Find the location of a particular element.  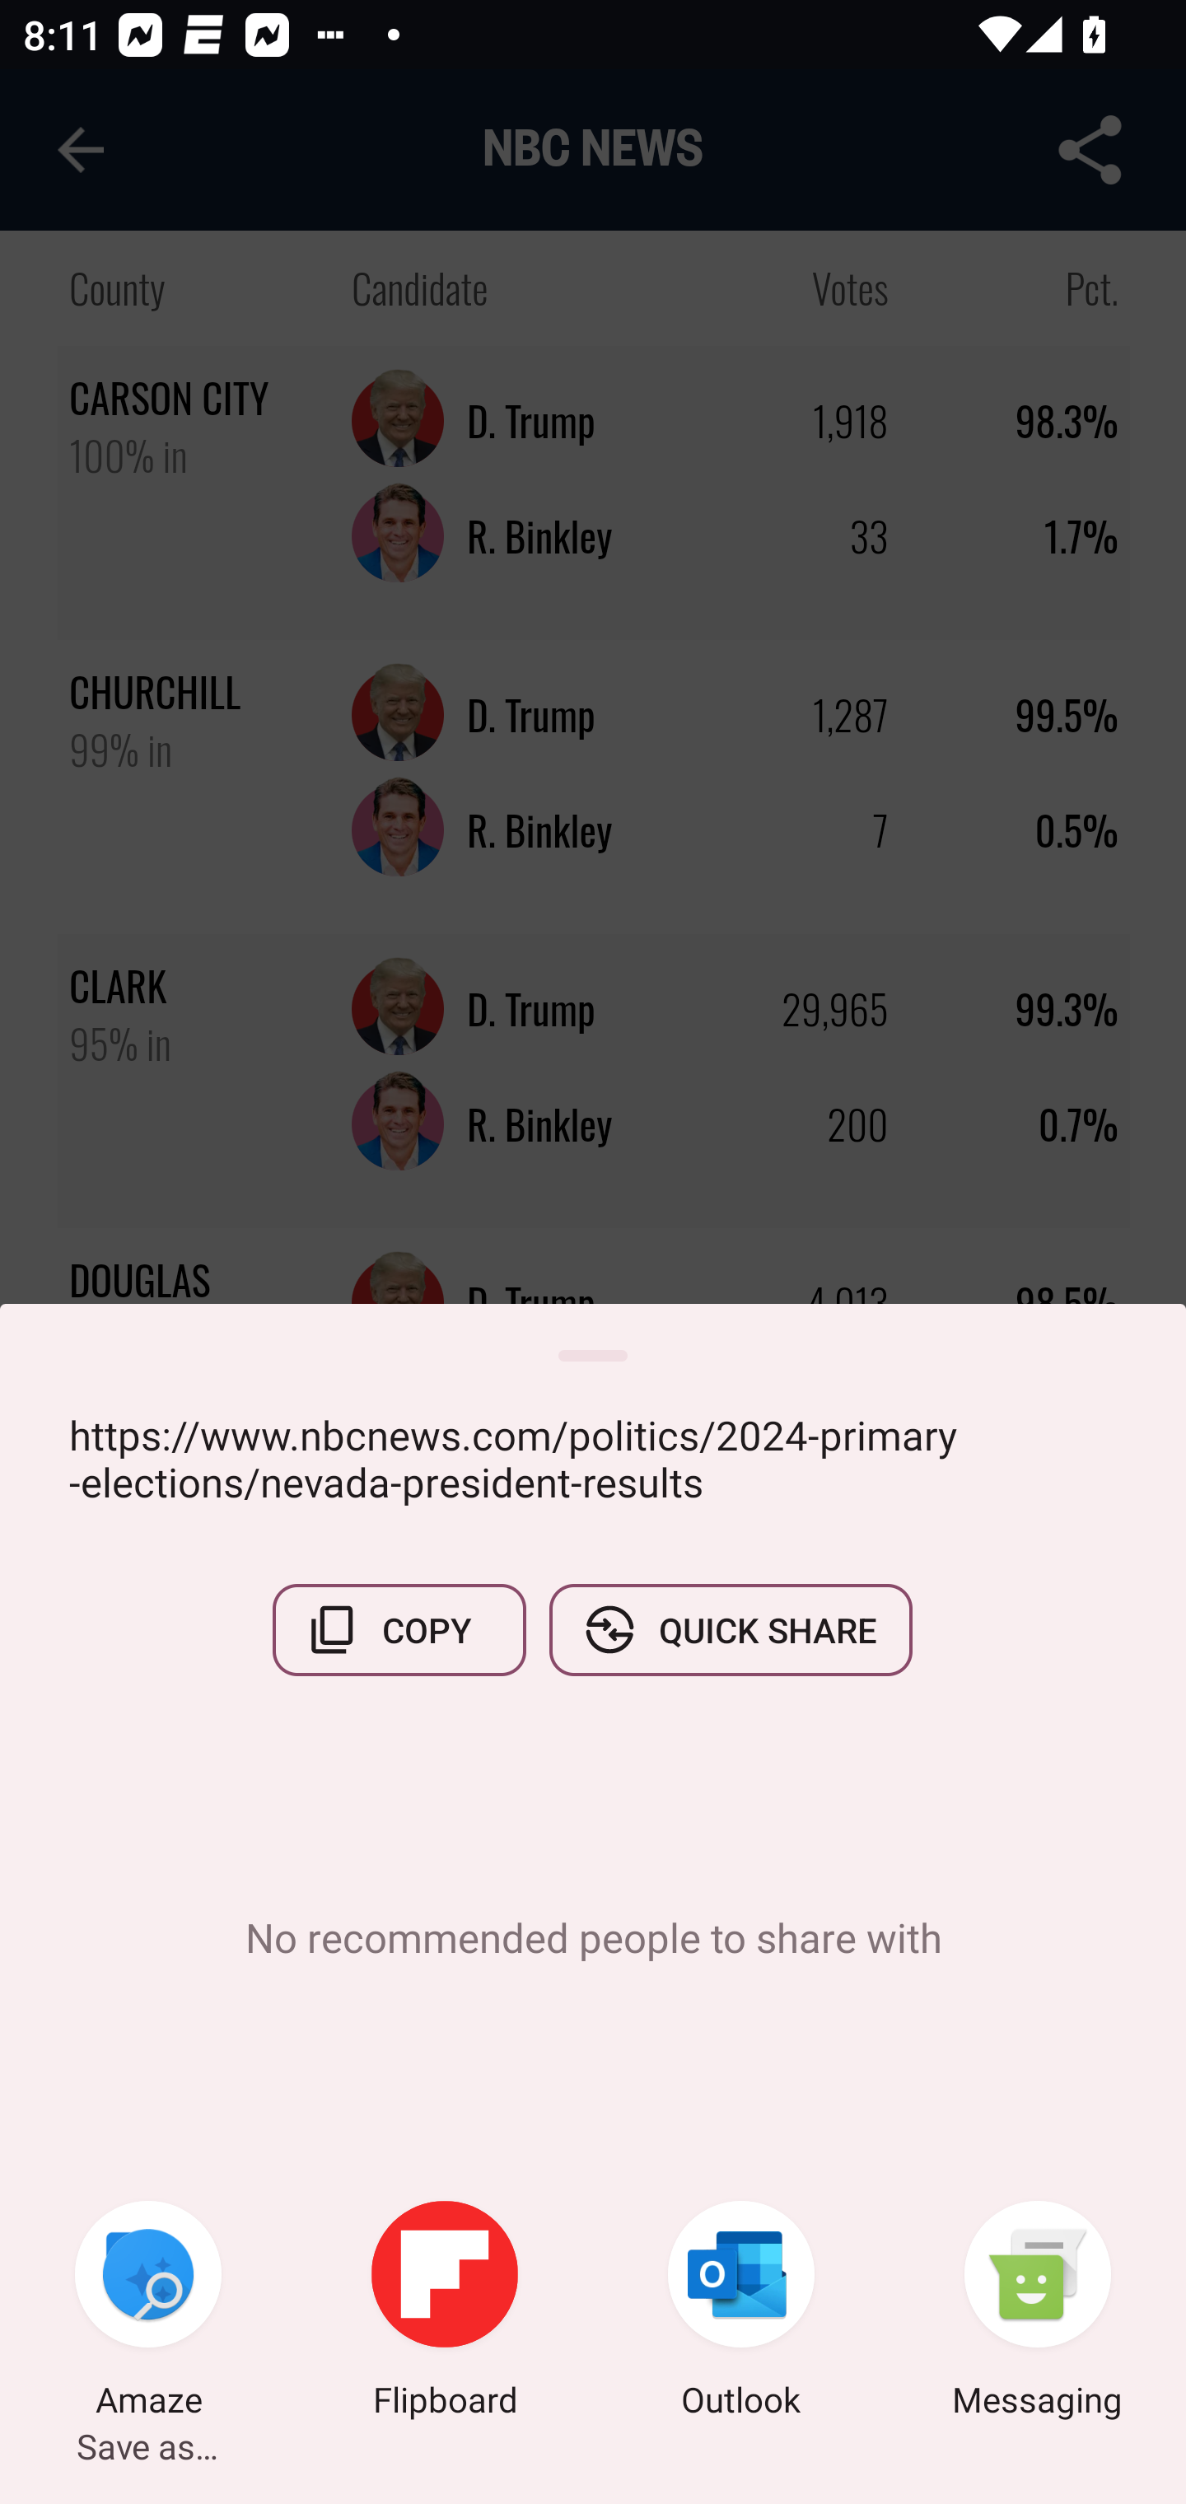

Outlook is located at coordinates (741, 2313).